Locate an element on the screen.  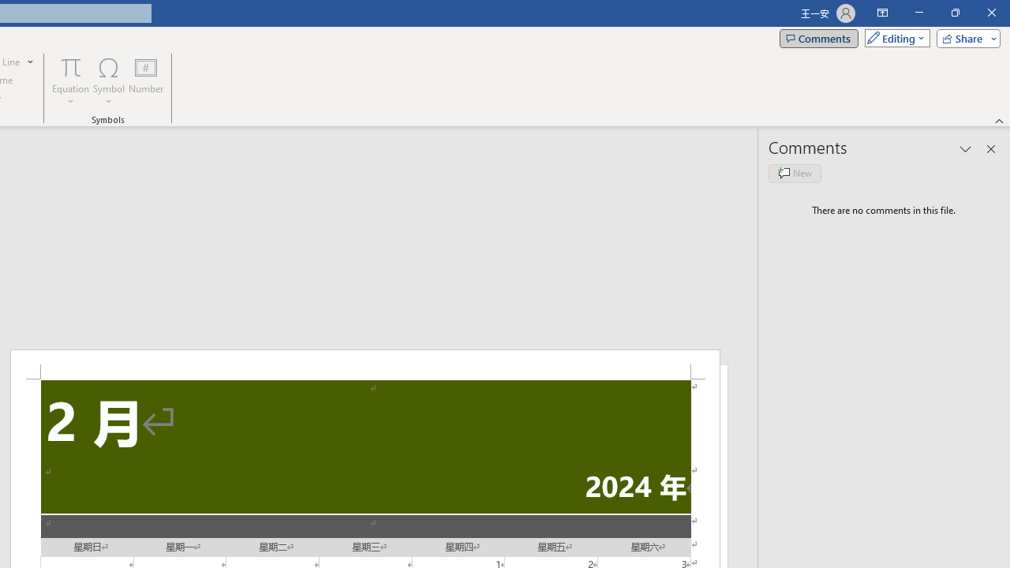
Minimize is located at coordinates (918, 13).